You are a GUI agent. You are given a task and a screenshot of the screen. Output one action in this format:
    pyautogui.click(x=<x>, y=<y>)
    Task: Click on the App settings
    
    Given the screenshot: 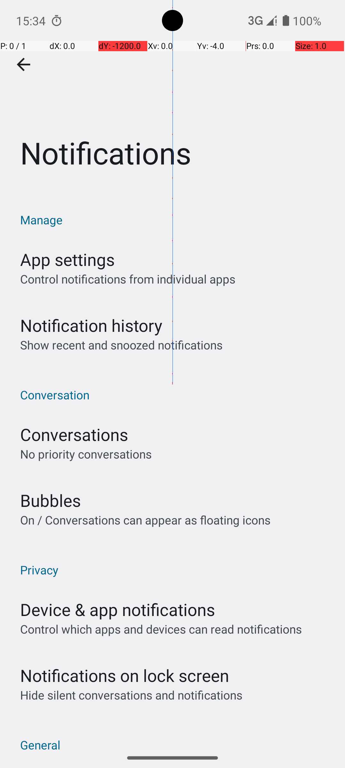 What is the action you would take?
    pyautogui.click(x=67, y=259)
    